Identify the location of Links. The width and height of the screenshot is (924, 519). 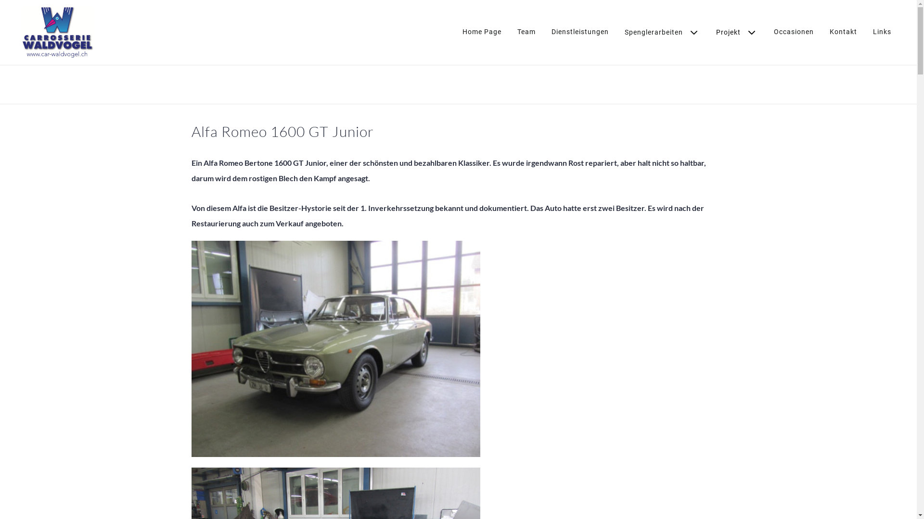
(882, 32).